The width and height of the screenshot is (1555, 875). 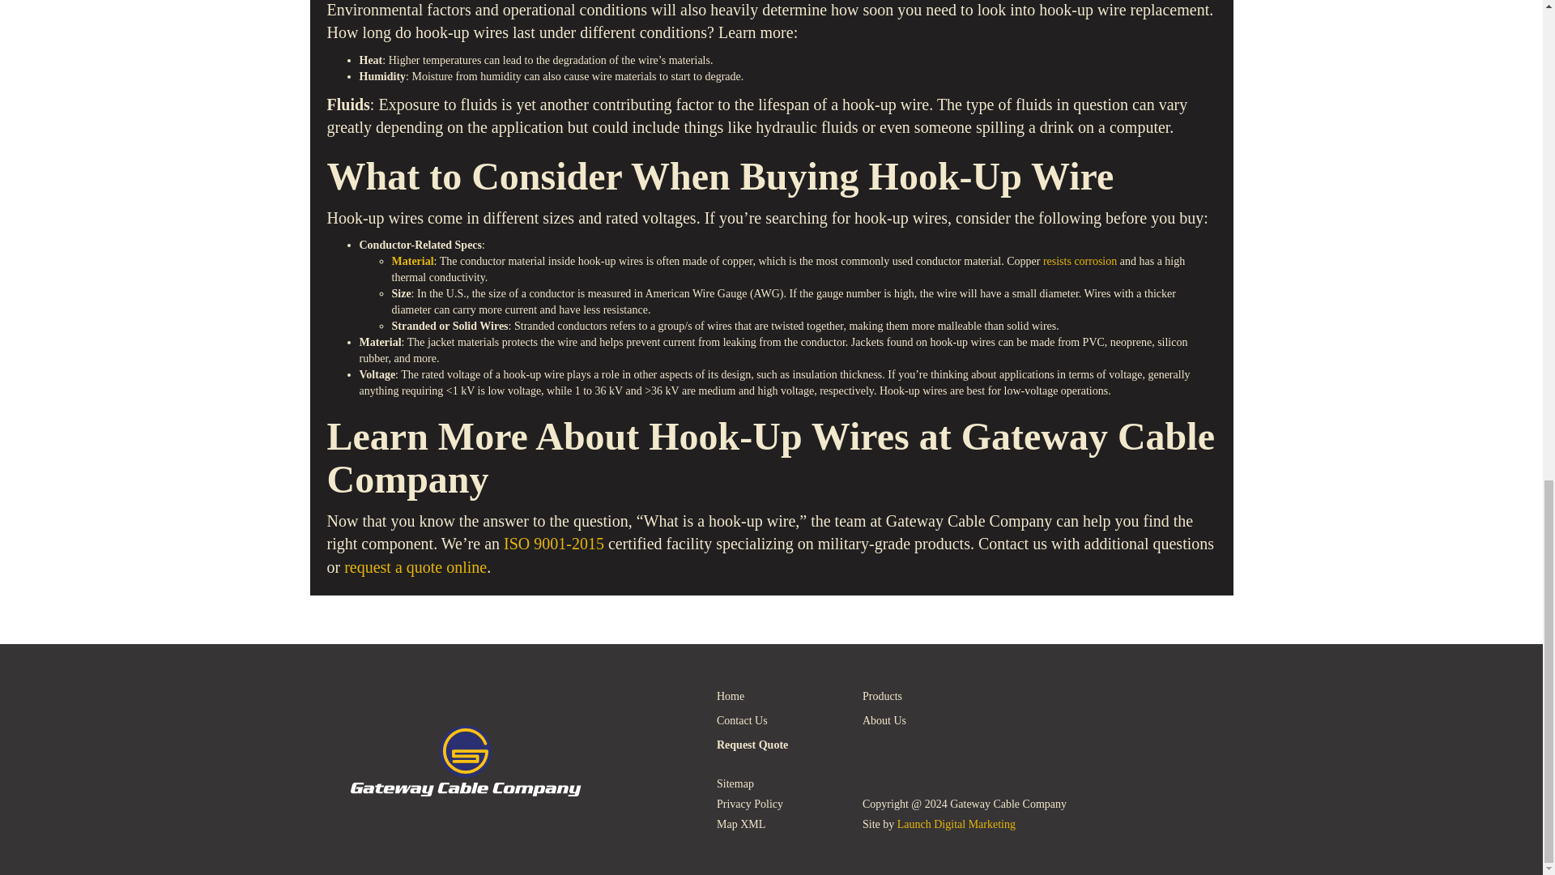 What do you see at coordinates (415, 567) in the screenshot?
I see `request a quote online` at bounding box center [415, 567].